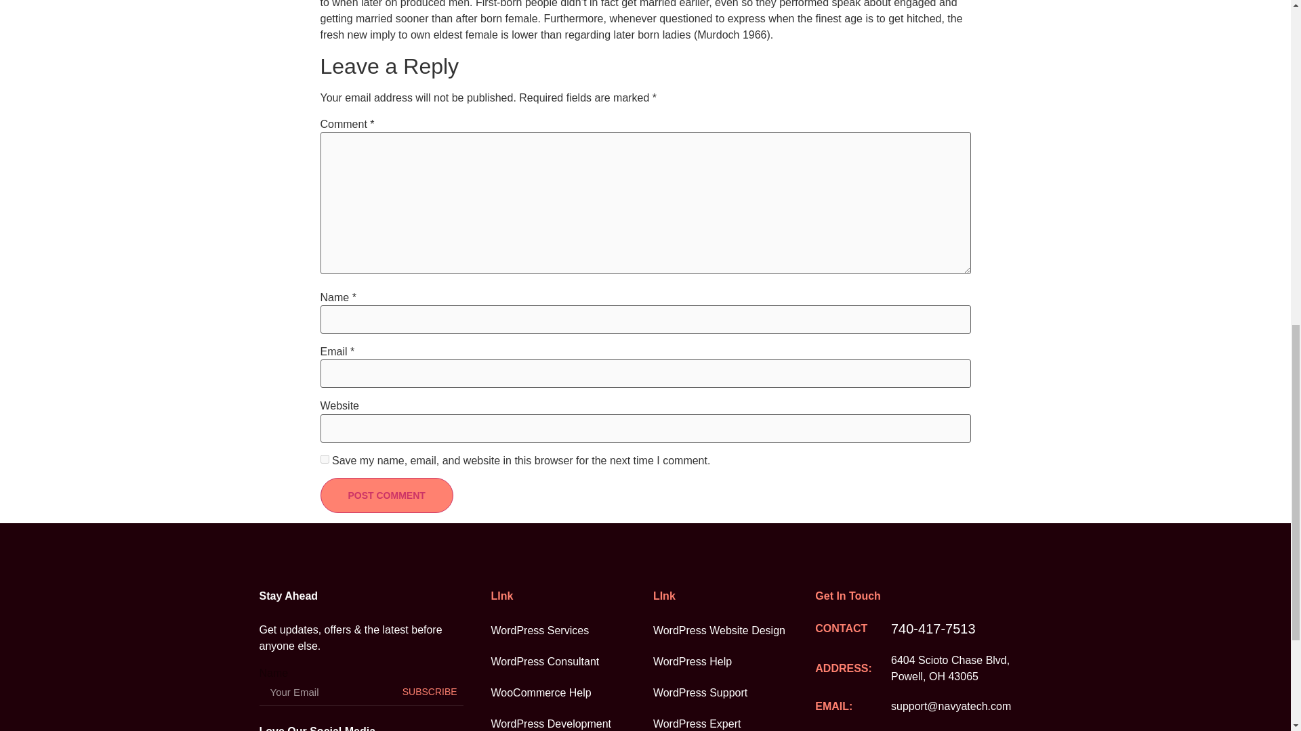  What do you see at coordinates (430, 692) in the screenshot?
I see `SUBSCRIBE` at bounding box center [430, 692].